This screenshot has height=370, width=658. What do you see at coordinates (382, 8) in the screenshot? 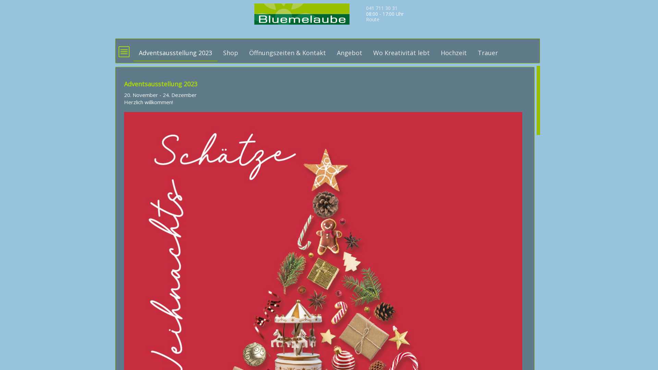
I see `041 711 30 31` at bounding box center [382, 8].